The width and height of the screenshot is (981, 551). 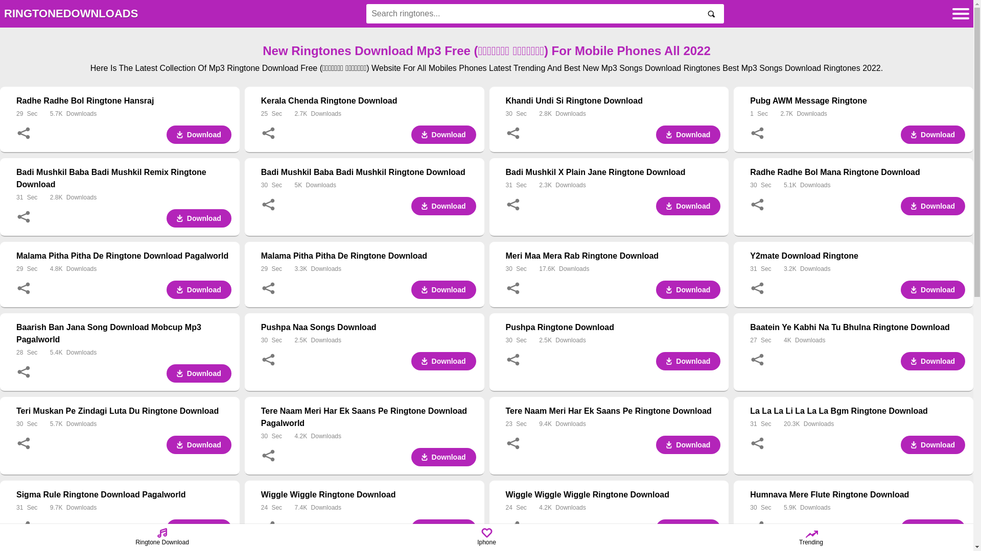 I want to click on Malama Pitha Pitha De Ringtone Download Pagalworld
29 4.8K, so click(x=124, y=262).